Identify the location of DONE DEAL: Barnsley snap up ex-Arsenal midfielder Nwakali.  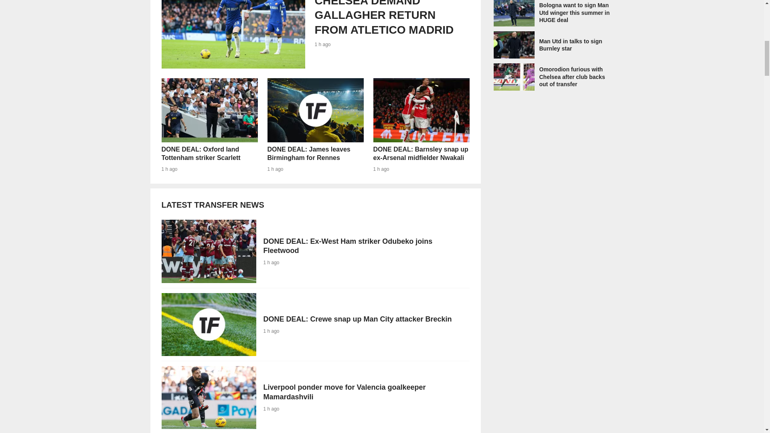
(421, 110).